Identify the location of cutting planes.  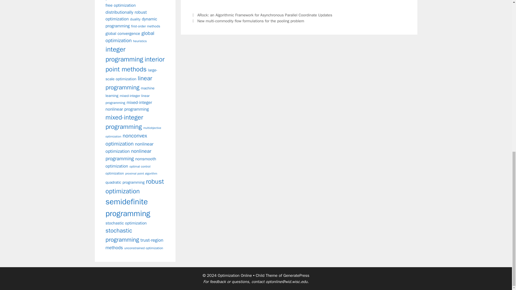
(132, 1).